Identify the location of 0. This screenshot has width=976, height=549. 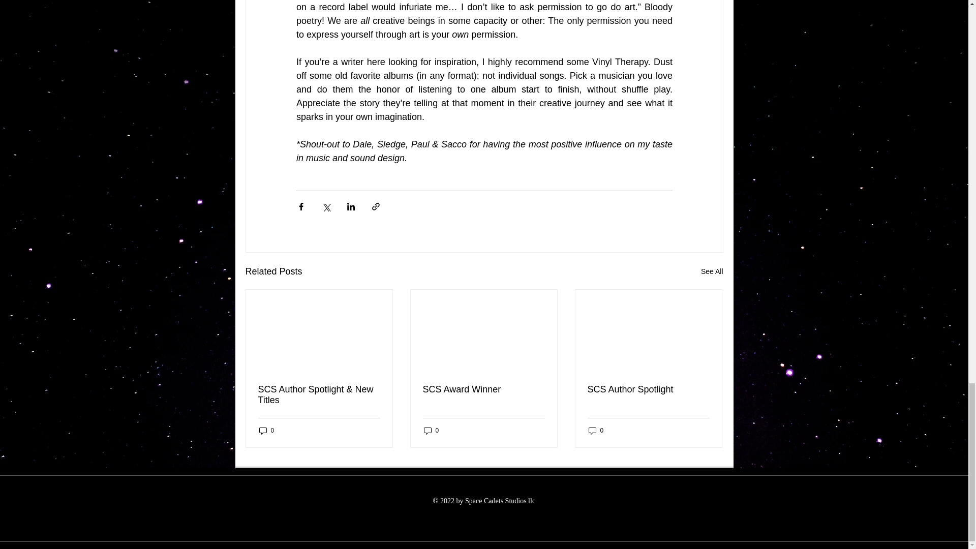
(266, 430).